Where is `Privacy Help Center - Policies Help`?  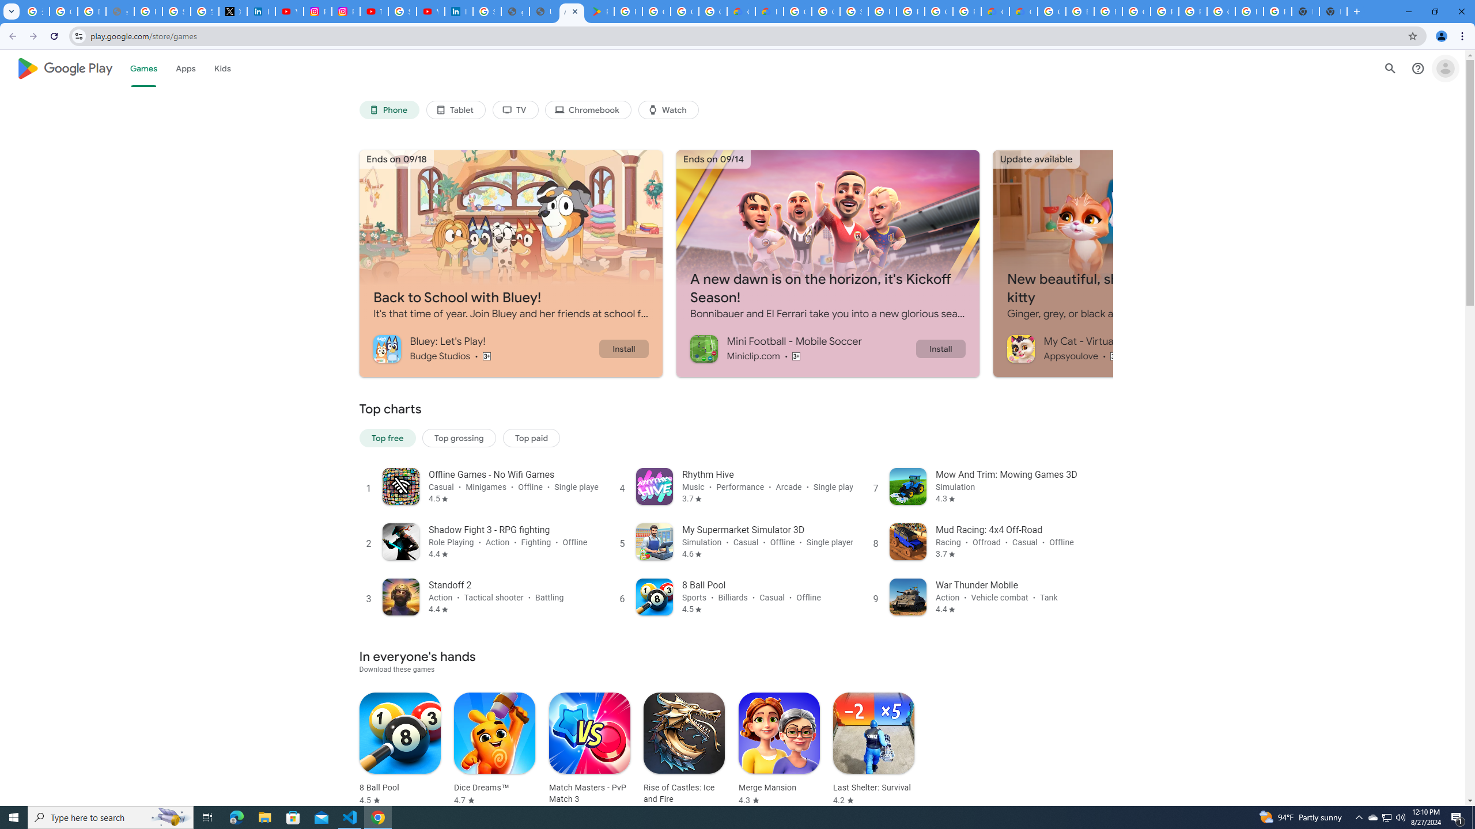 Privacy Help Center - Policies Help is located at coordinates (149, 12).